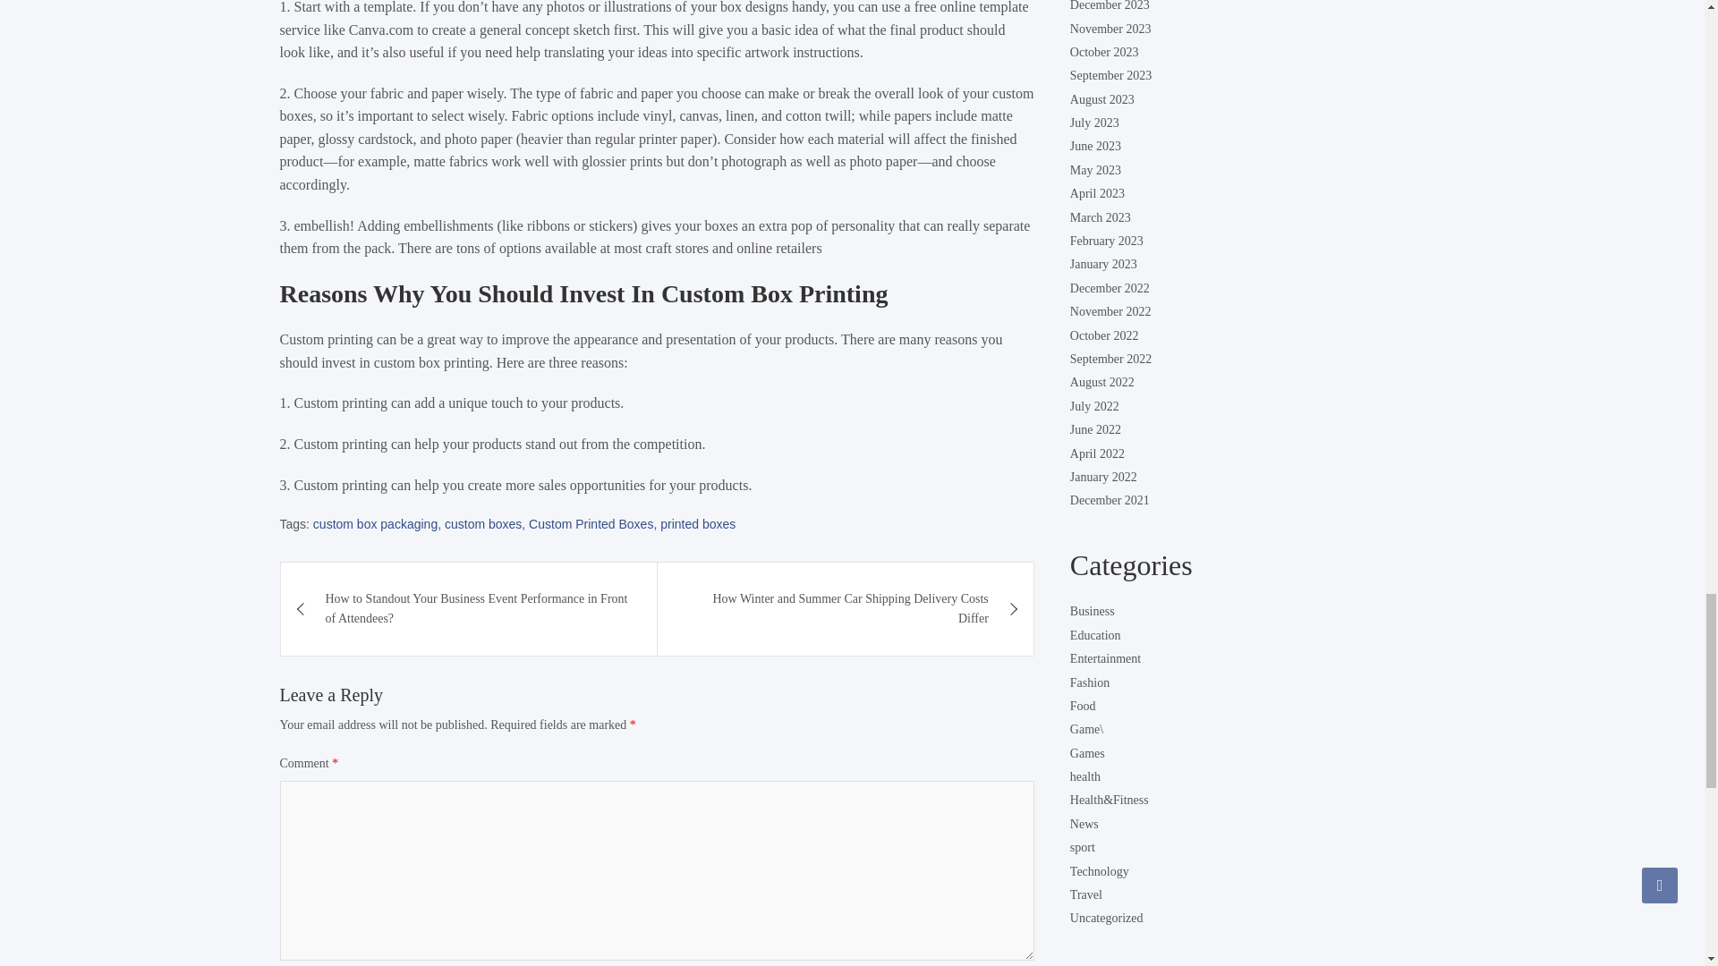 The width and height of the screenshot is (1718, 966). Describe the element at coordinates (591, 524) in the screenshot. I see `Custom Printed Boxes` at that location.